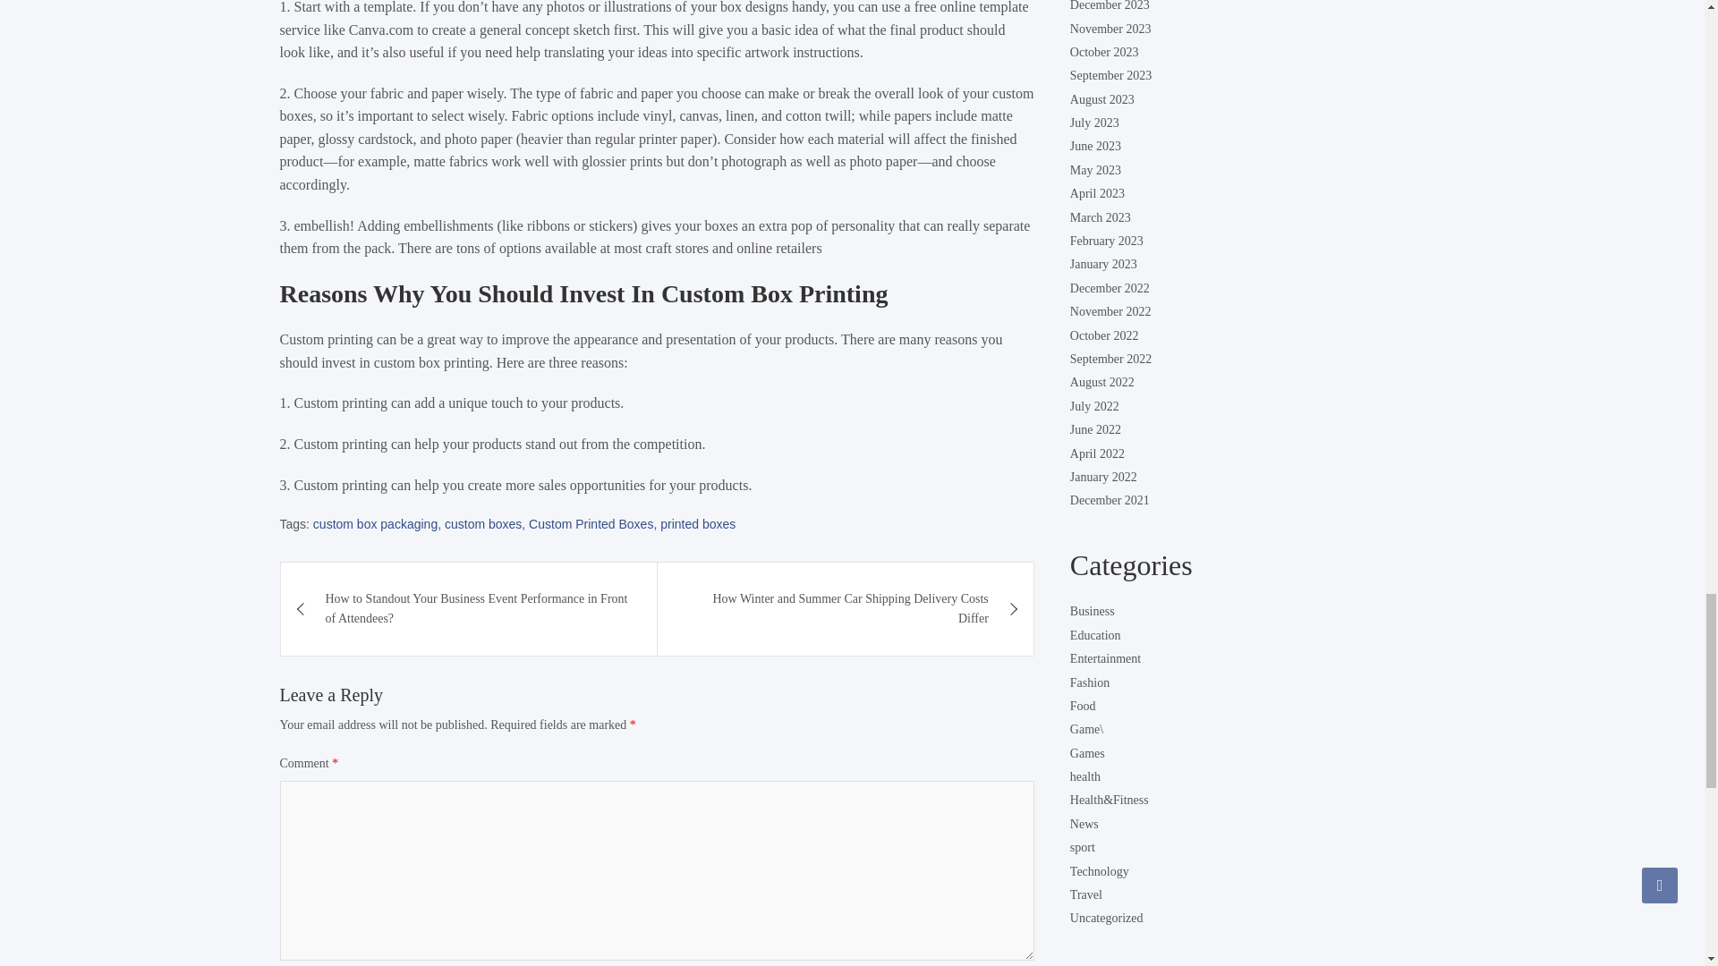 The width and height of the screenshot is (1718, 966). Describe the element at coordinates (591, 524) in the screenshot. I see `Custom Printed Boxes` at that location.